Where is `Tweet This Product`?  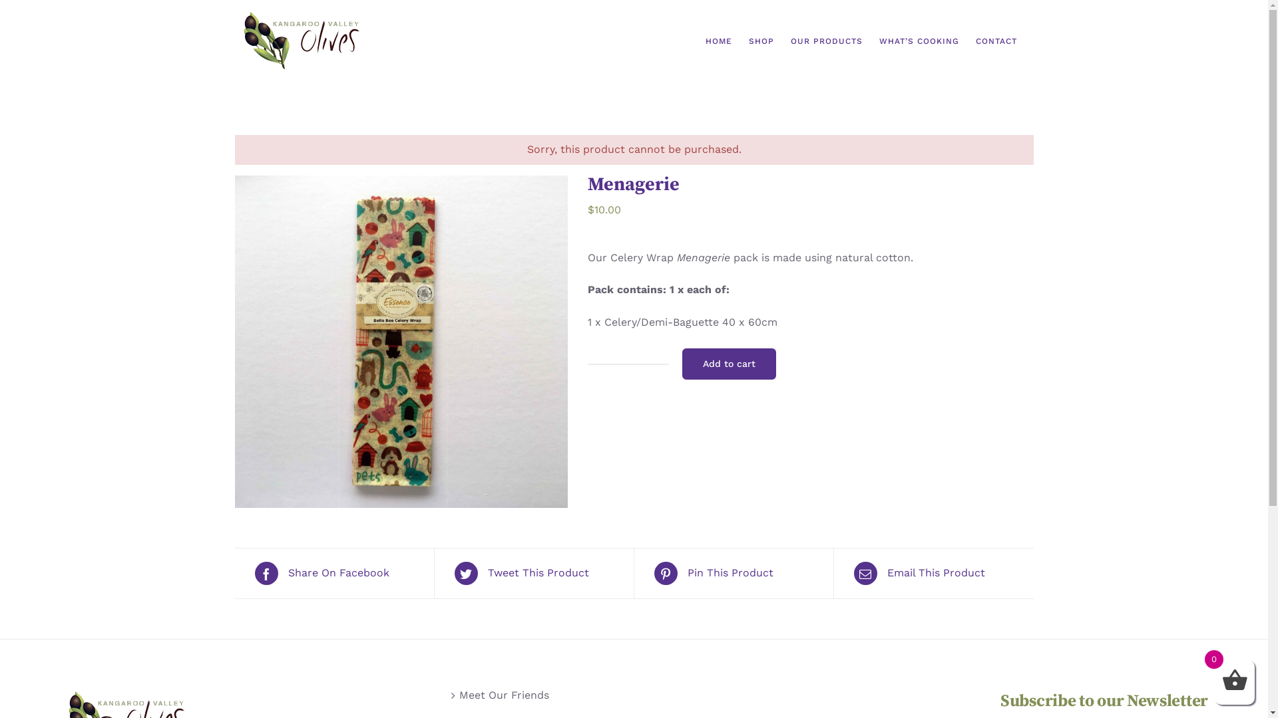 Tweet This Product is located at coordinates (534, 573).